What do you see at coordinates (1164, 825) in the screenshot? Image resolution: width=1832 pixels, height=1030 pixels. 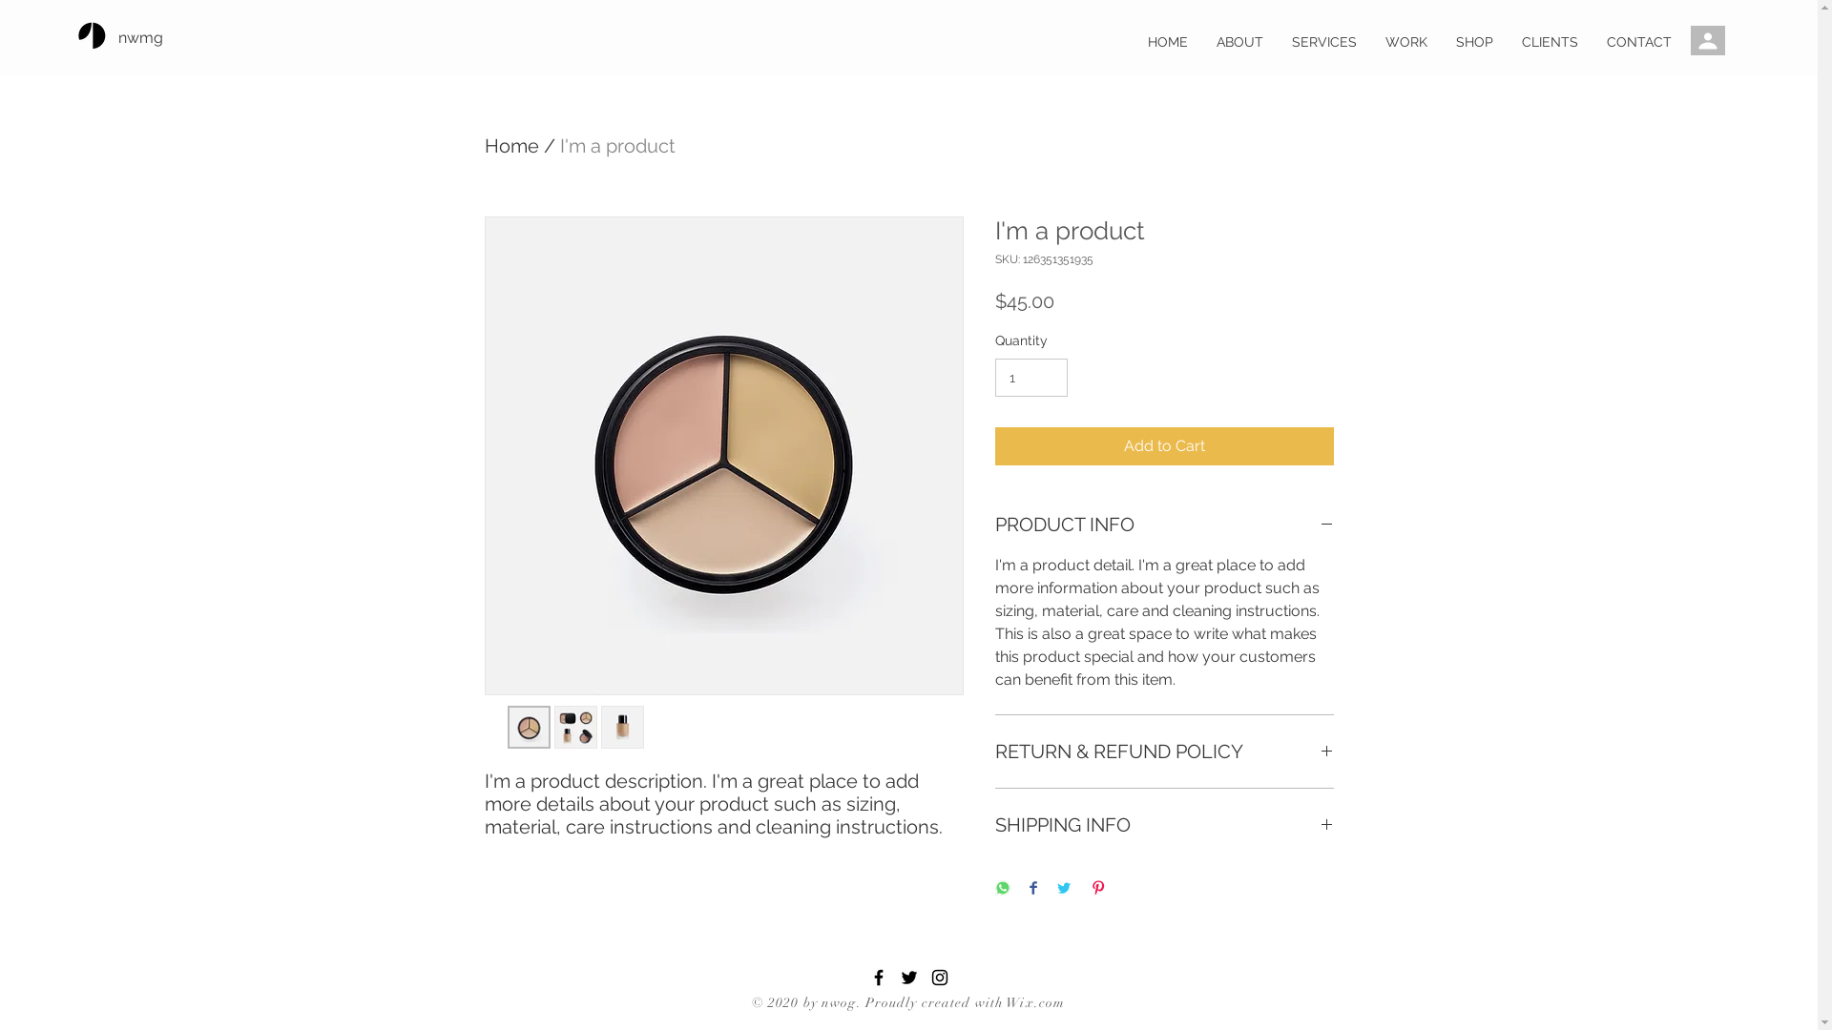 I see `SHIPPING INFO` at bounding box center [1164, 825].